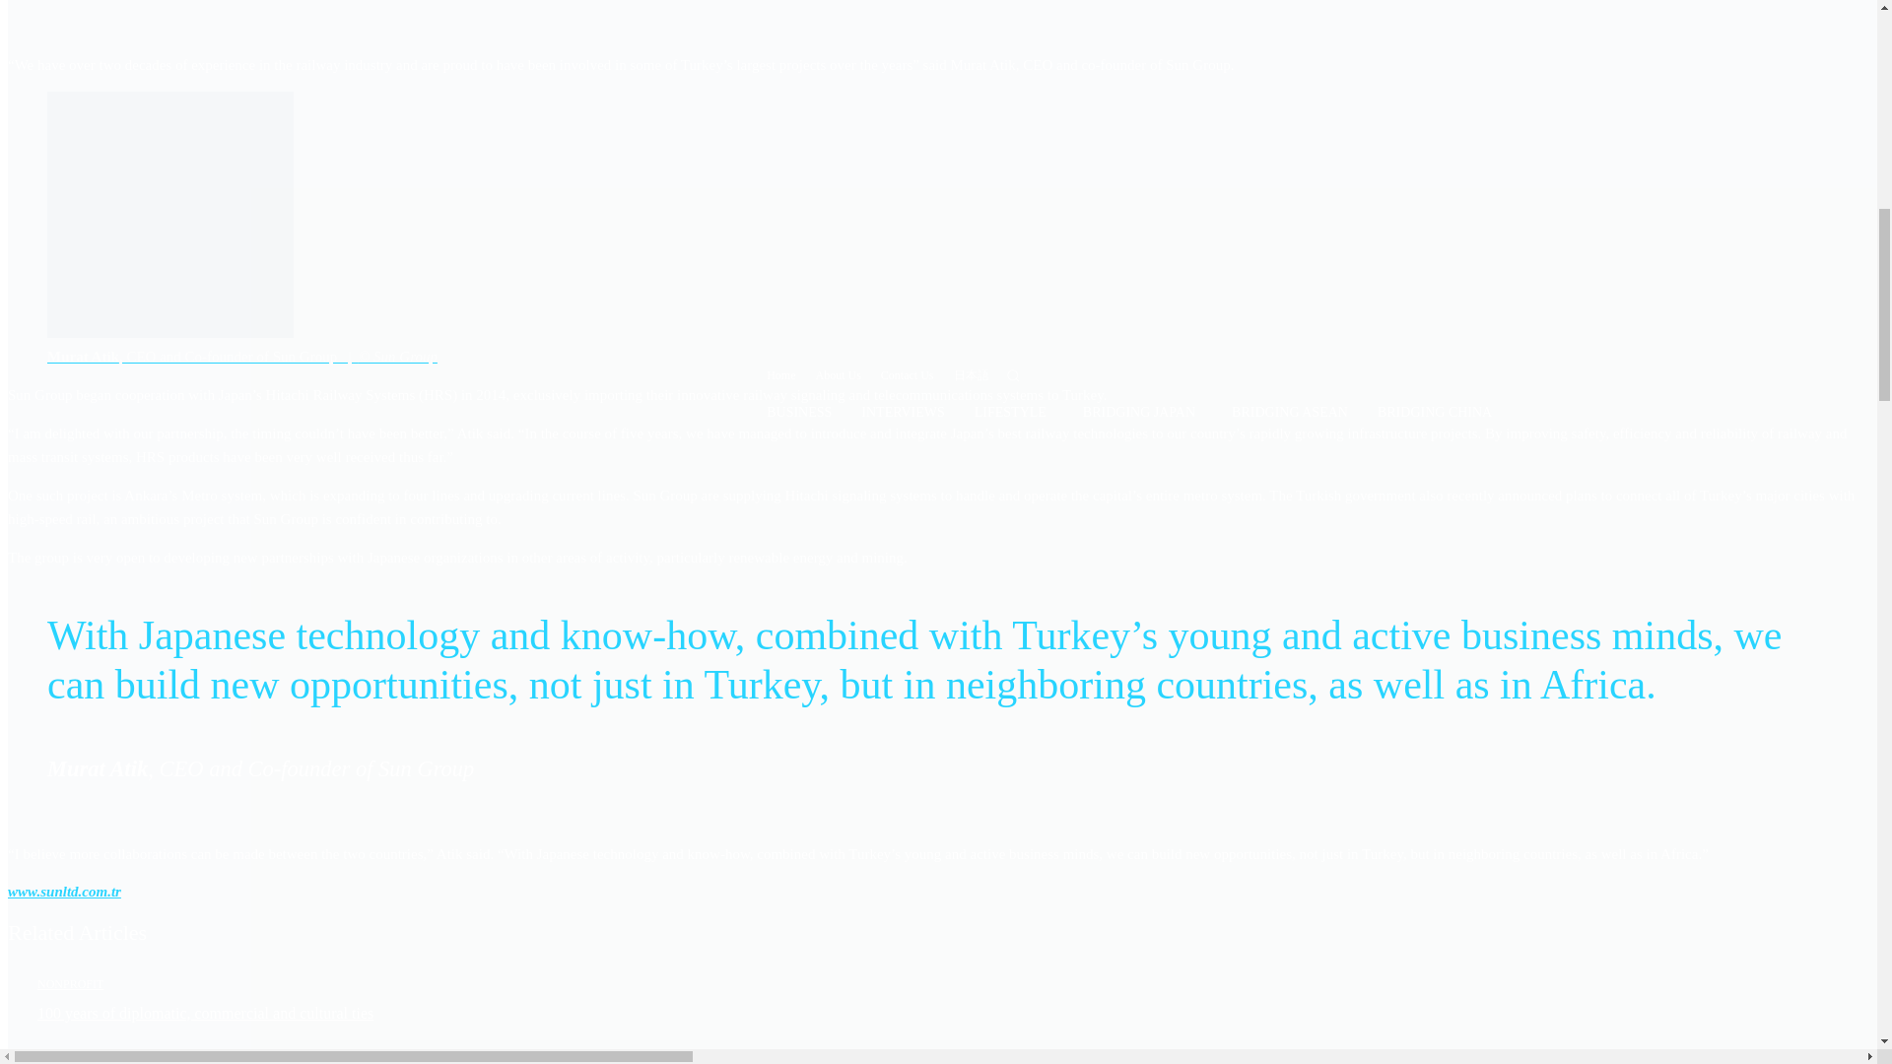 This screenshot has height=1064, width=1892. What do you see at coordinates (907, 375) in the screenshot?
I see `Contact Us` at bounding box center [907, 375].